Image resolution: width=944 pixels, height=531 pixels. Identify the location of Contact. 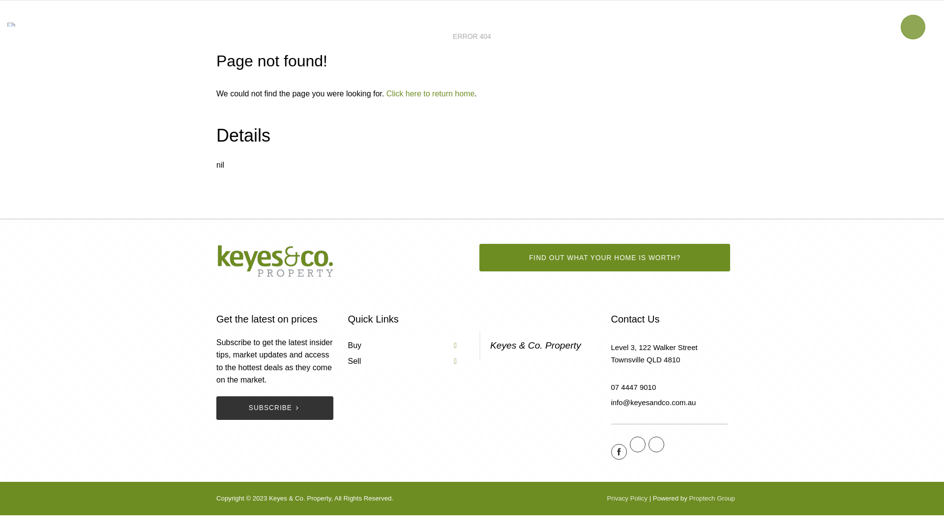
(562, 25).